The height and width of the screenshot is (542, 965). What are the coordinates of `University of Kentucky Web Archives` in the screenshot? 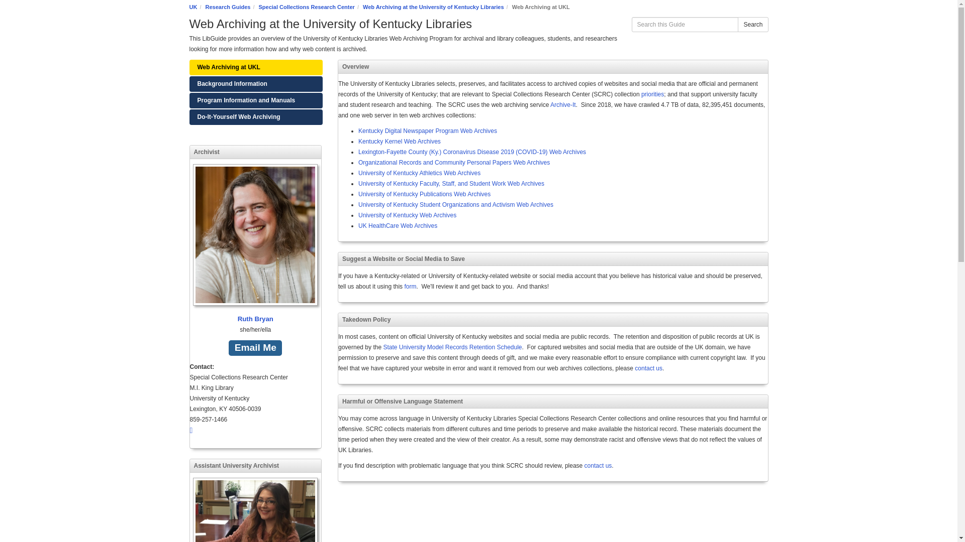 It's located at (407, 215).